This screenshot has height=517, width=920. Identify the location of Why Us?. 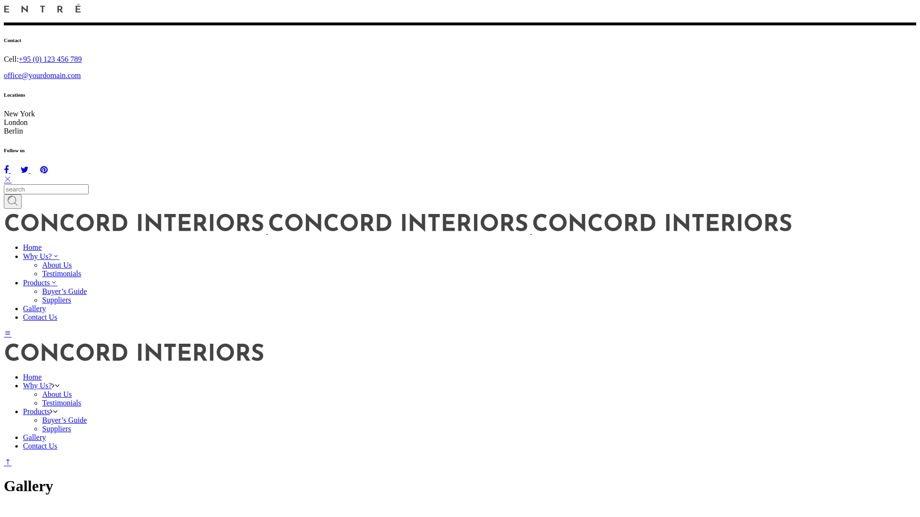
(37, 386).